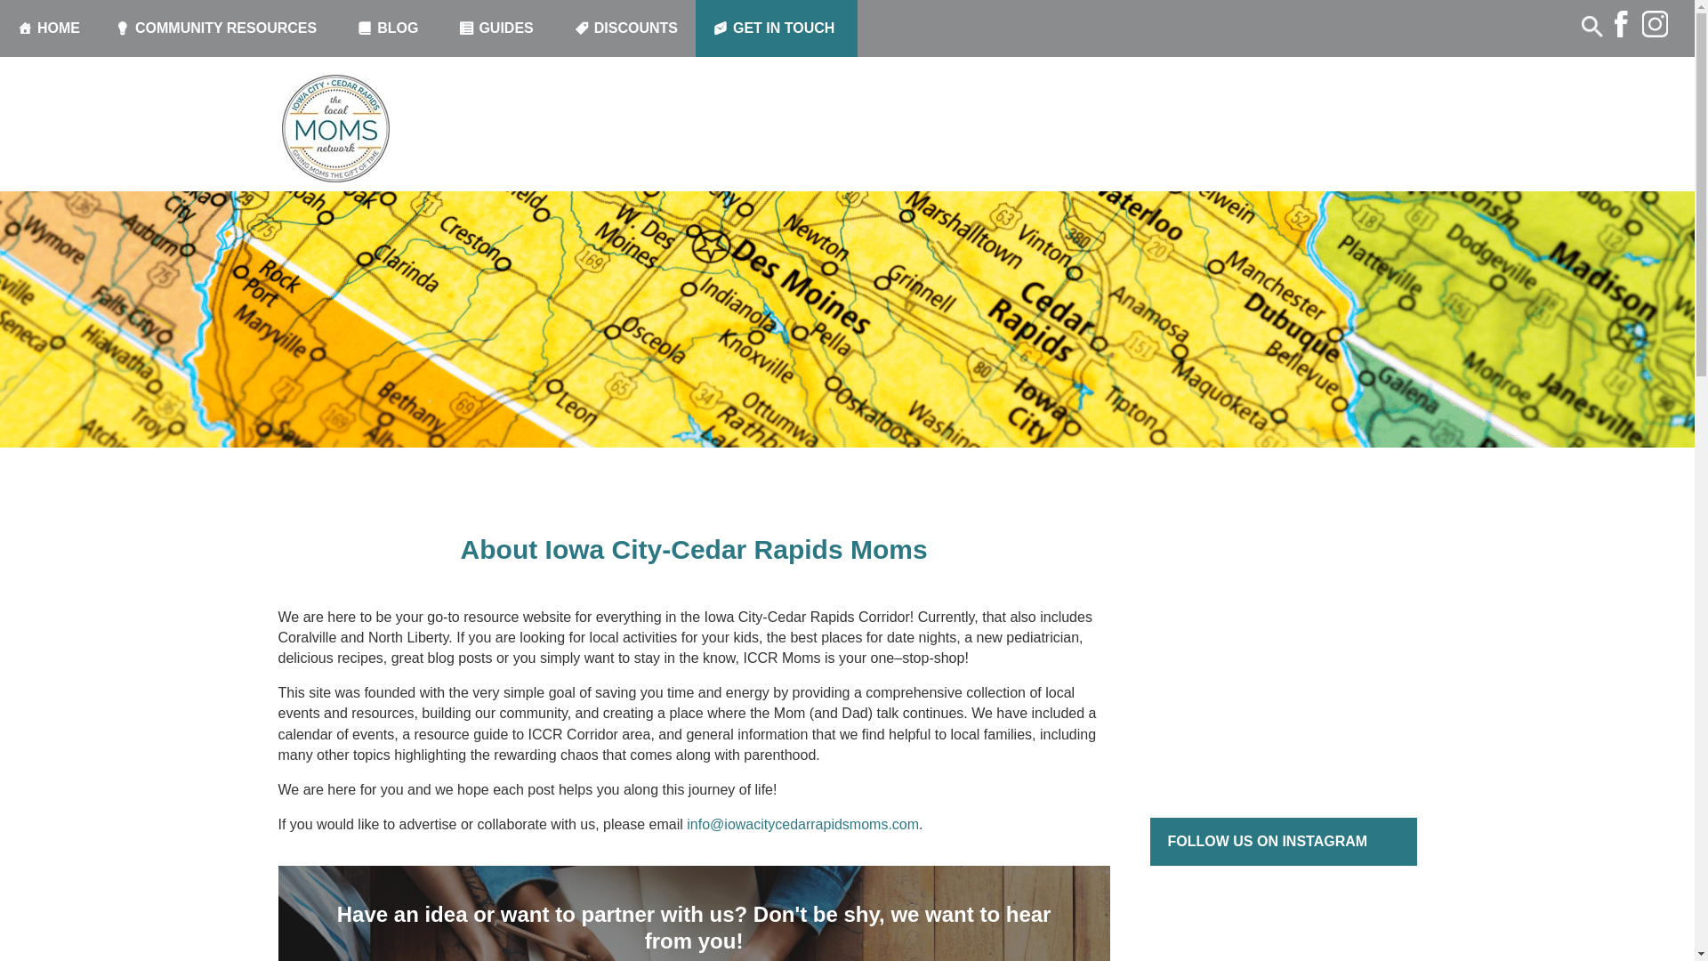  I want to click on DISCOUNTS, so click(625, 28).